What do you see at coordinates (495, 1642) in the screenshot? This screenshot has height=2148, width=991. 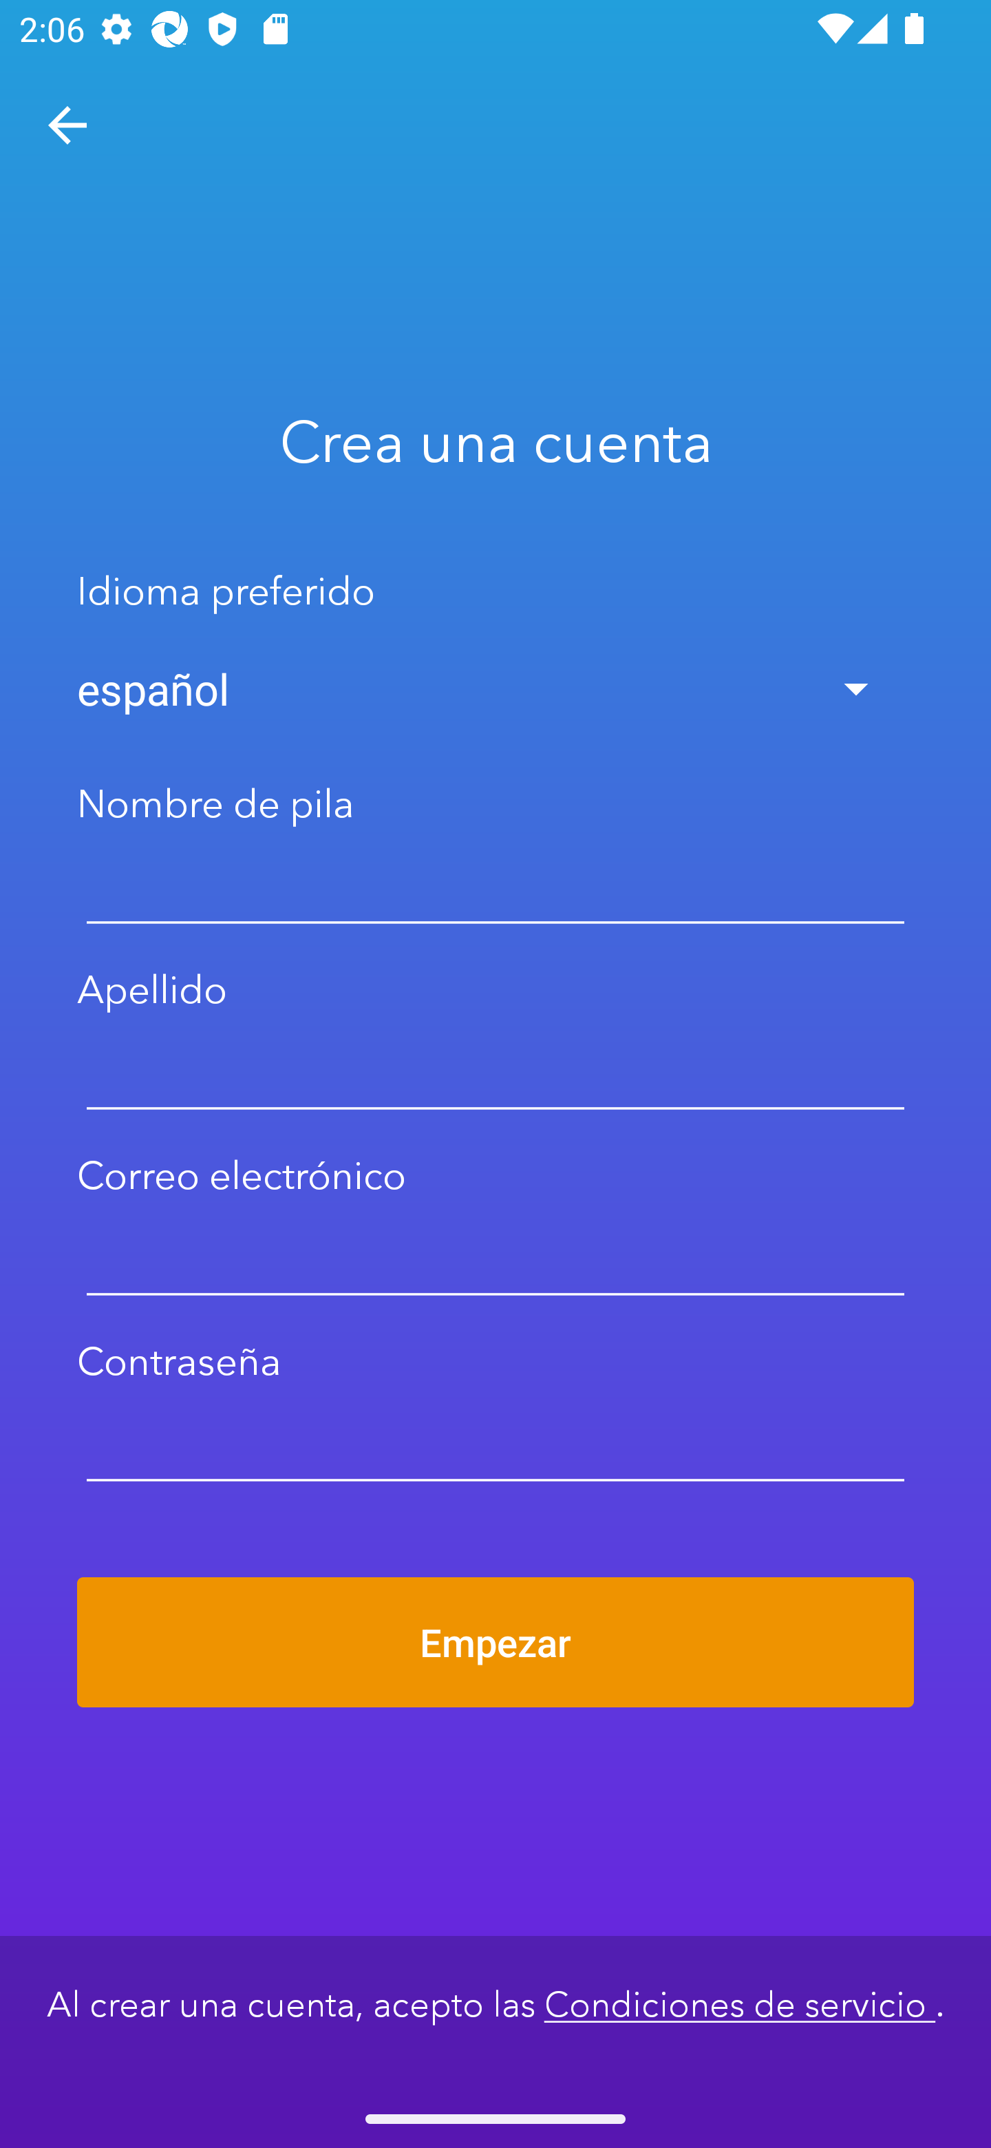 I see `Empezar` at bounding box center [495, 1642].